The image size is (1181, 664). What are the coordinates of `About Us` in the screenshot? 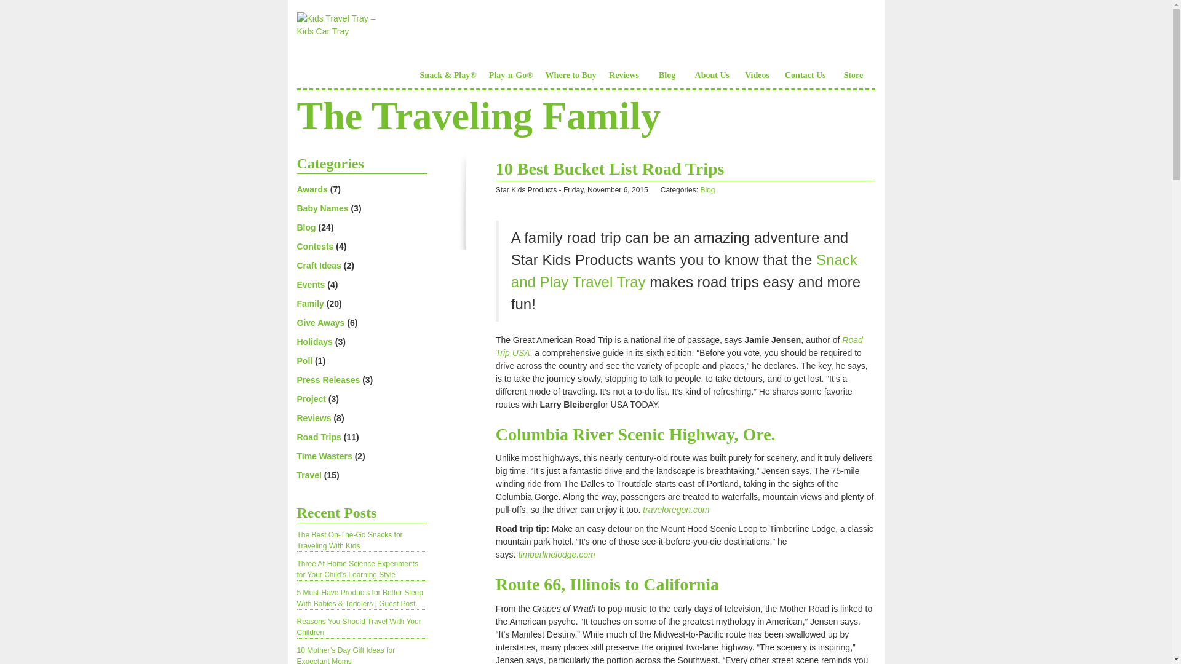 It's located at (712, 63).